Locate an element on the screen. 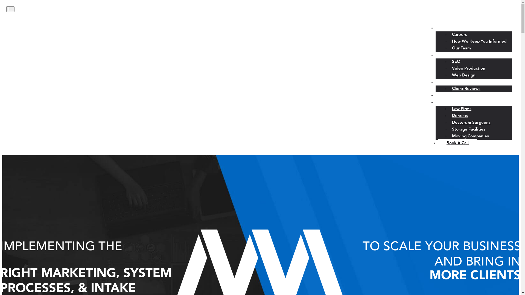 The image size is (525, 295). Moving Companies is located at coordinates (470, 137).